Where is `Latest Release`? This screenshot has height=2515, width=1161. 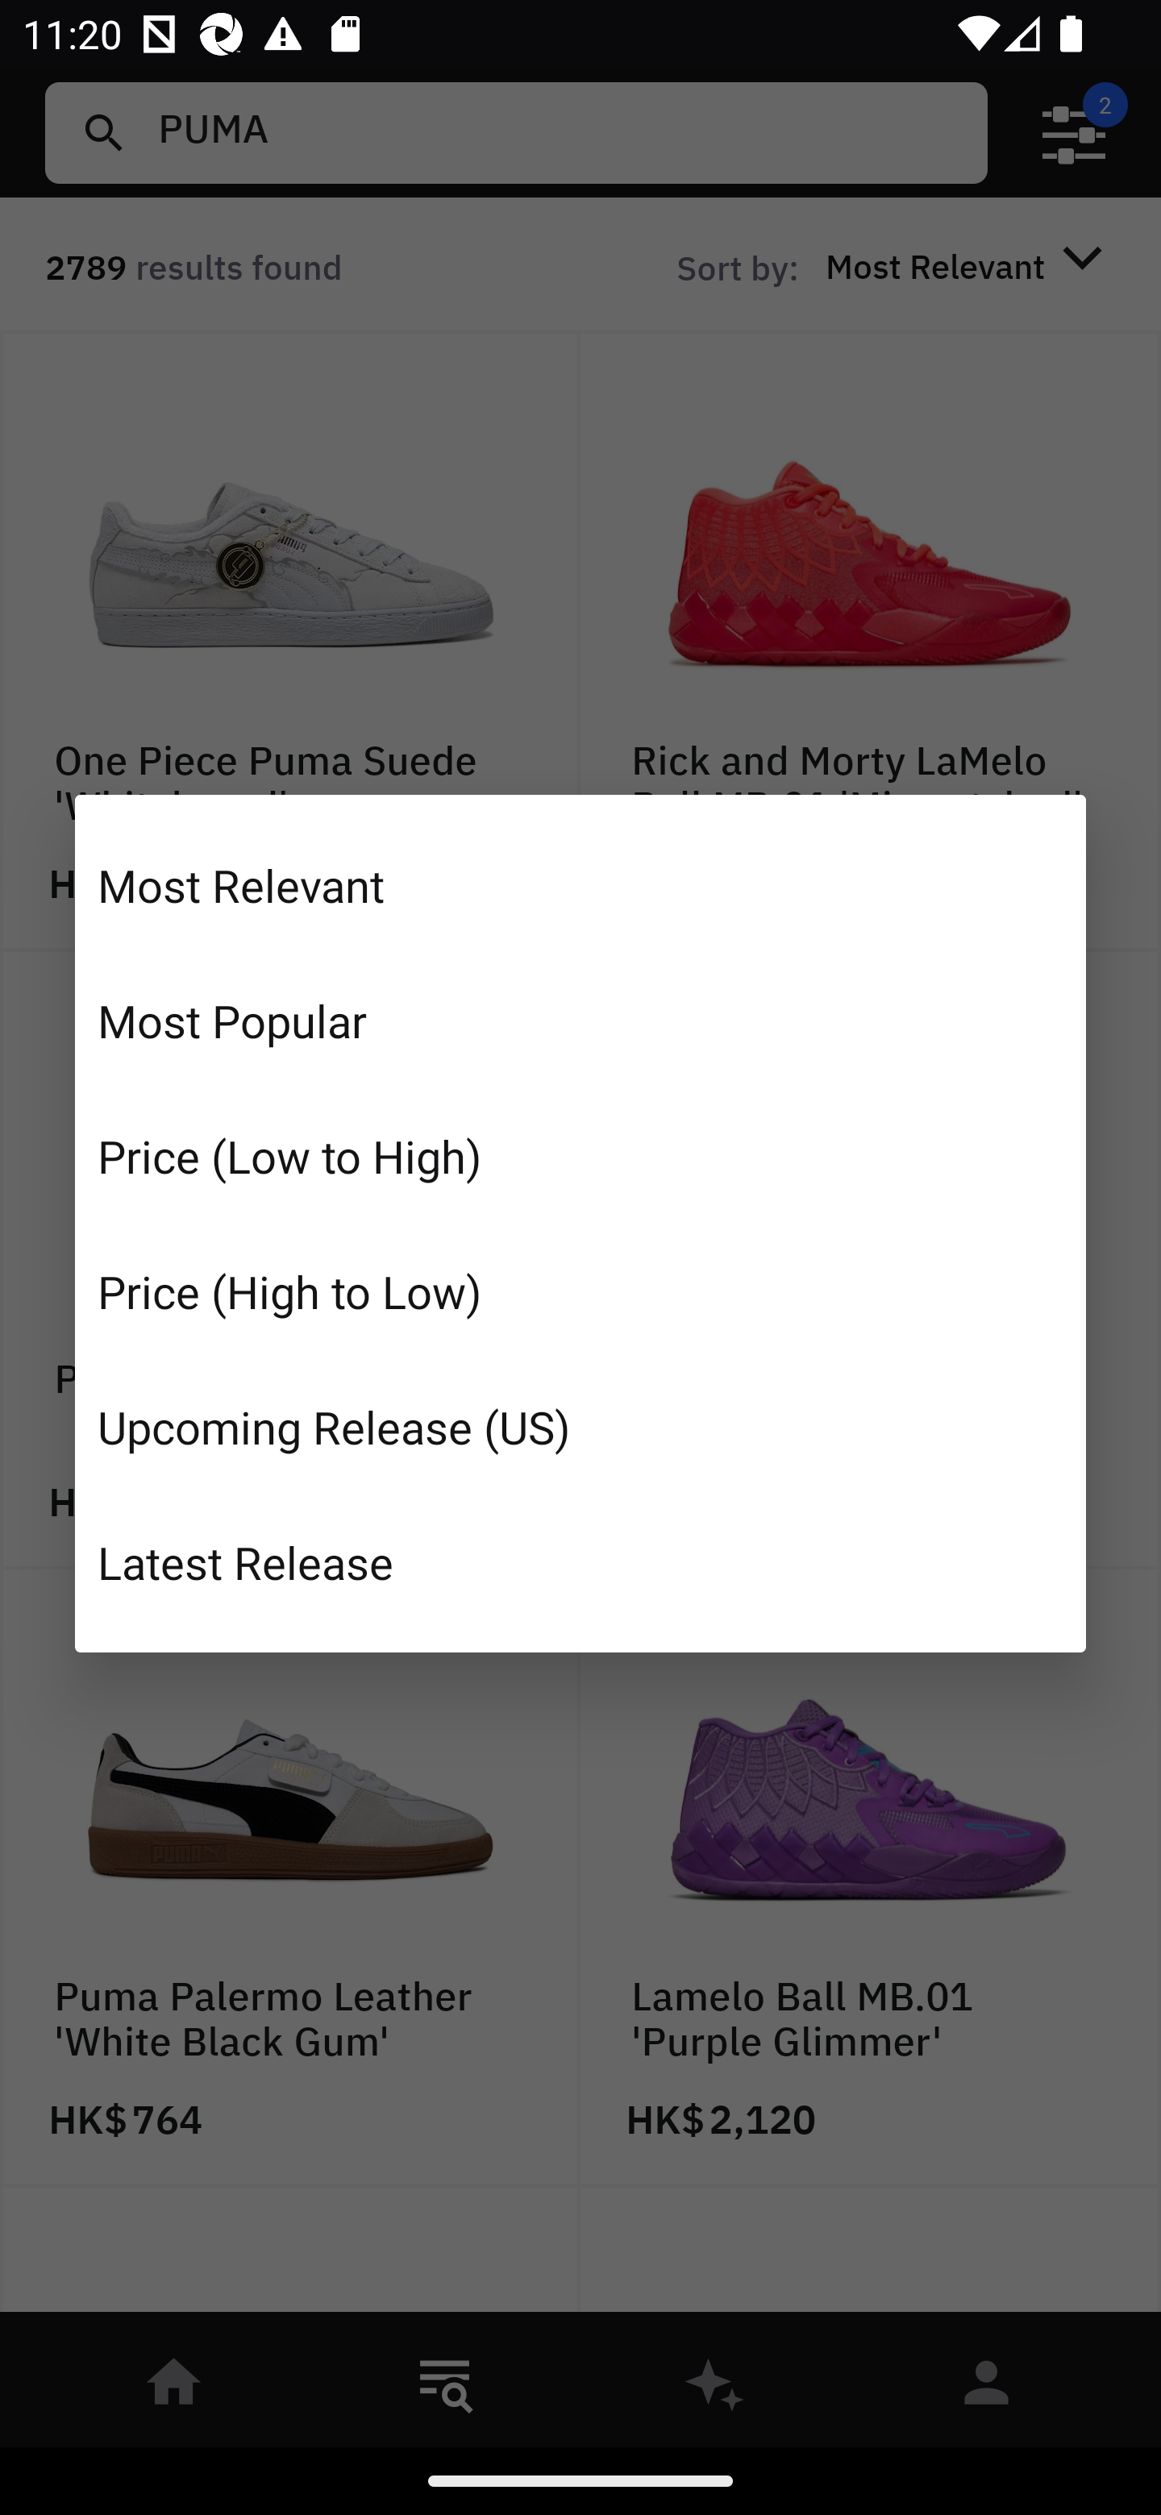
Latest Release is located at coordinates (580, 1561).